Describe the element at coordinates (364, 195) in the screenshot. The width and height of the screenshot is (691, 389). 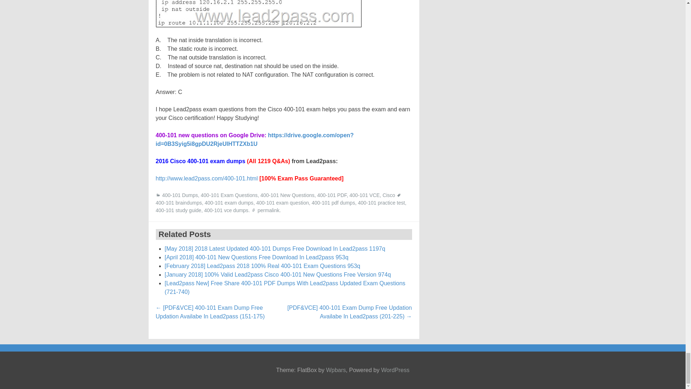
I see `400-101 VCE` at that location.